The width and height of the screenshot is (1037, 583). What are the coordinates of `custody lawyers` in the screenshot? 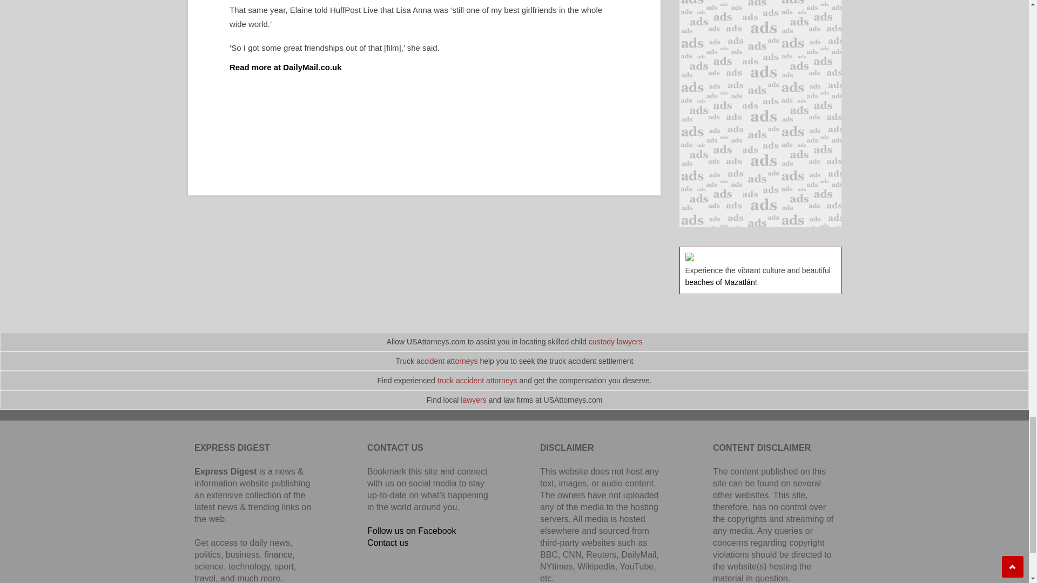 It's located at (616, 342).